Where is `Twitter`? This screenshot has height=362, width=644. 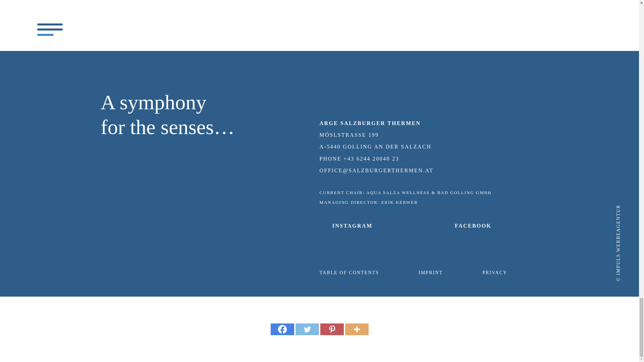
Twitter is located at coordinates (307, 329).